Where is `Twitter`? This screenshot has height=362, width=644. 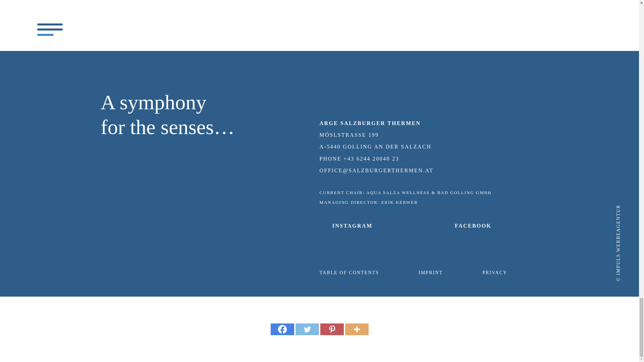
Twitter is located at coordinates (307, 329).